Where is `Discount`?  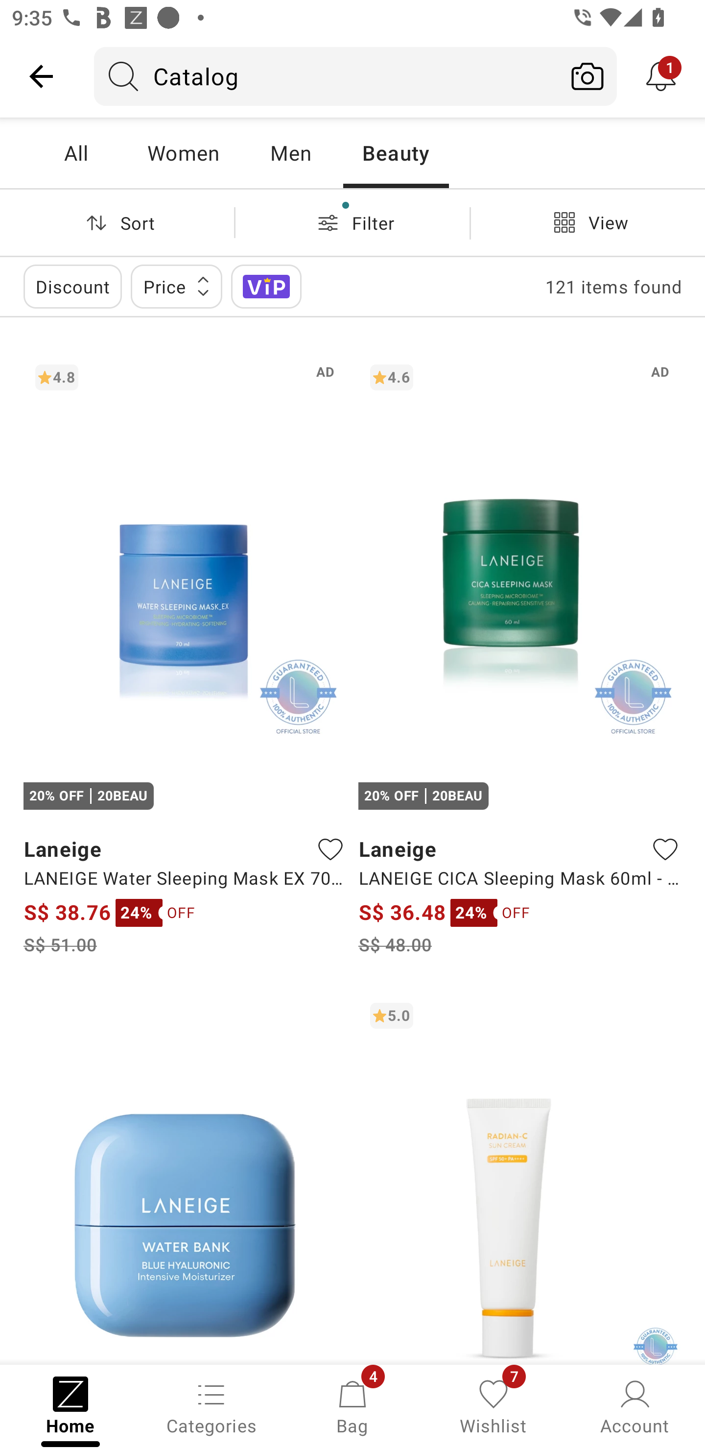 Discount is located at coordinates (72, 286).